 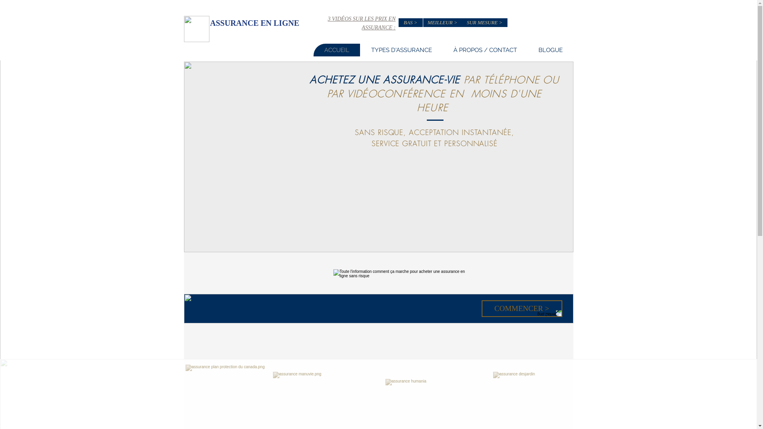 What do you see at coordinates (410, 23) in the screenshot?
I see `BAS >` at bounding box center [410, 23].